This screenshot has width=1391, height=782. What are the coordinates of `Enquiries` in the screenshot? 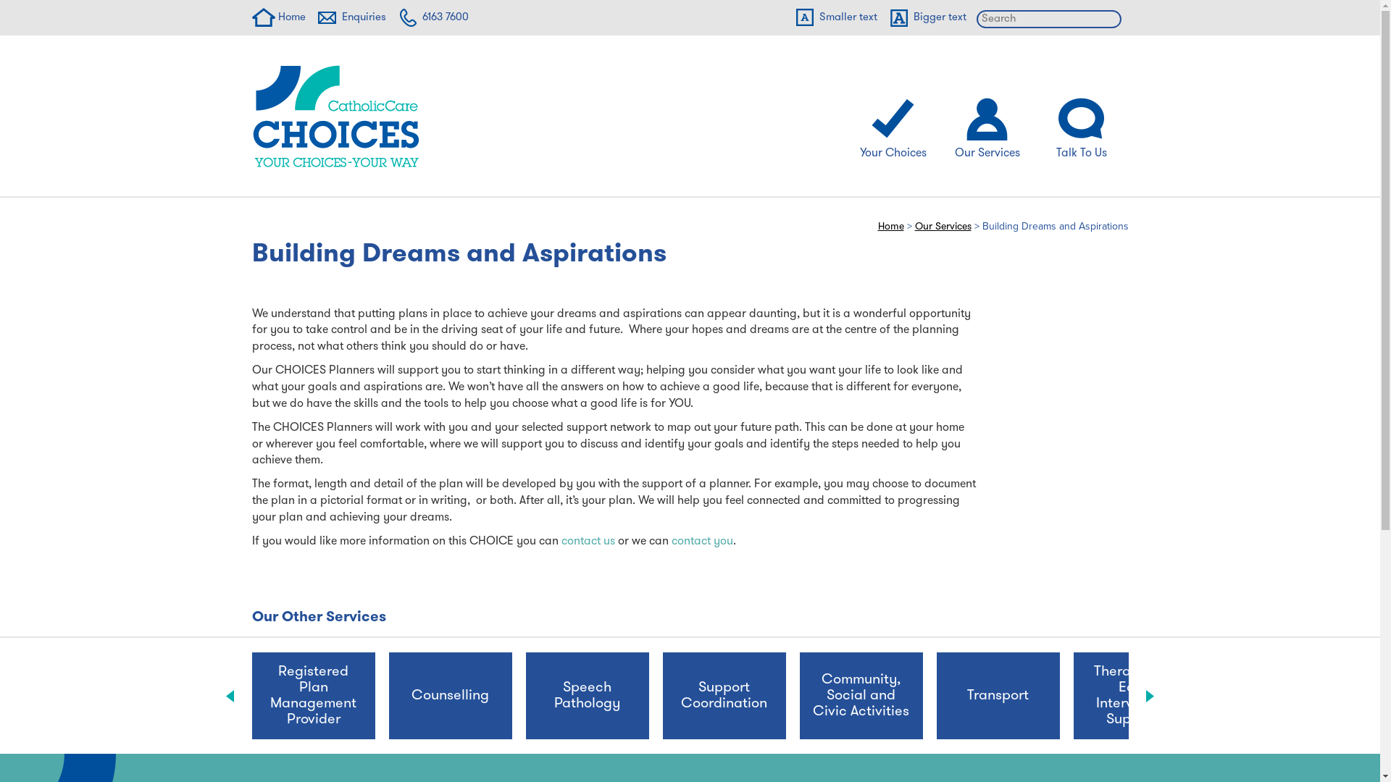 It's located at (351, 17).